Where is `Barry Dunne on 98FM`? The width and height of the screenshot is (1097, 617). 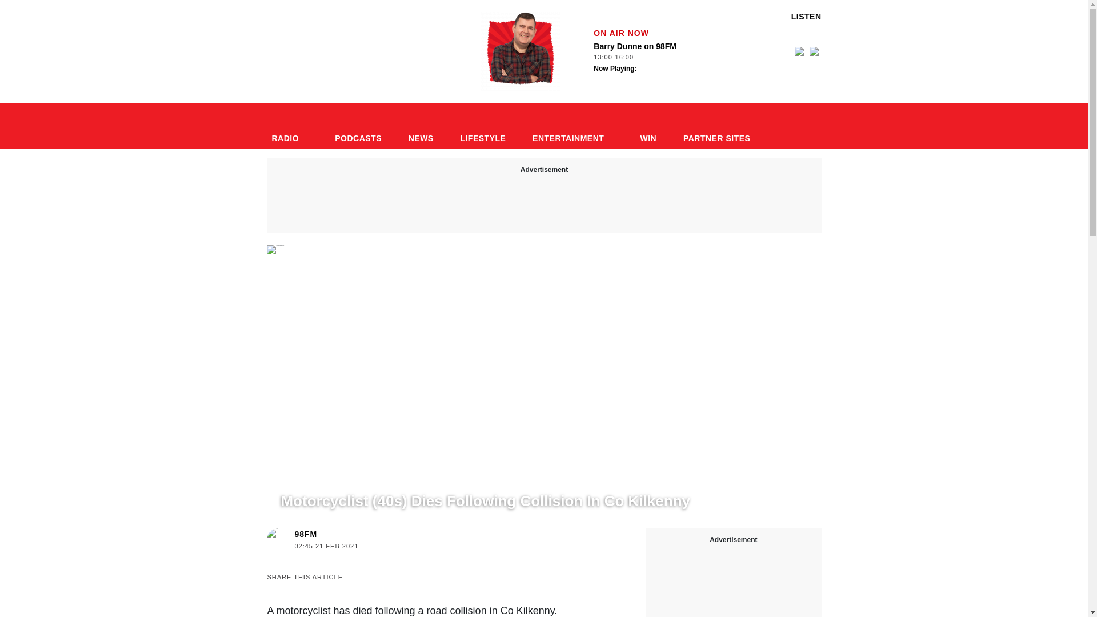 Barry Dunne on 98FM is located at coordinates (648, 58).